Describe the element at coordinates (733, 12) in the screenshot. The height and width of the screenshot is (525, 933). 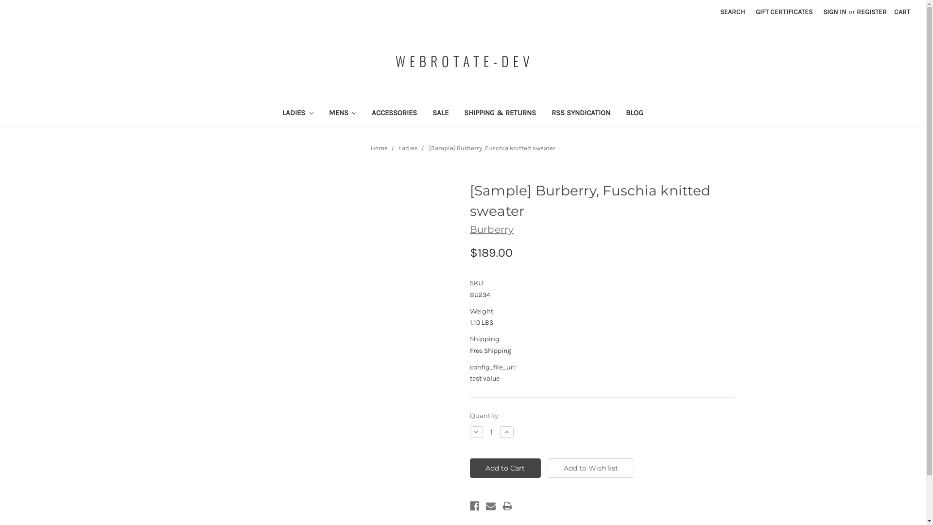
I see `SEARCH` at that location.